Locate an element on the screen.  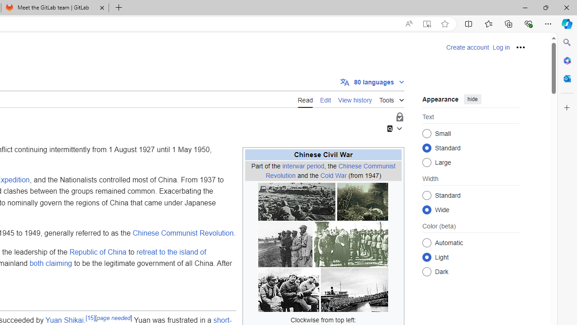
View history is located at coordinates (355, 99).